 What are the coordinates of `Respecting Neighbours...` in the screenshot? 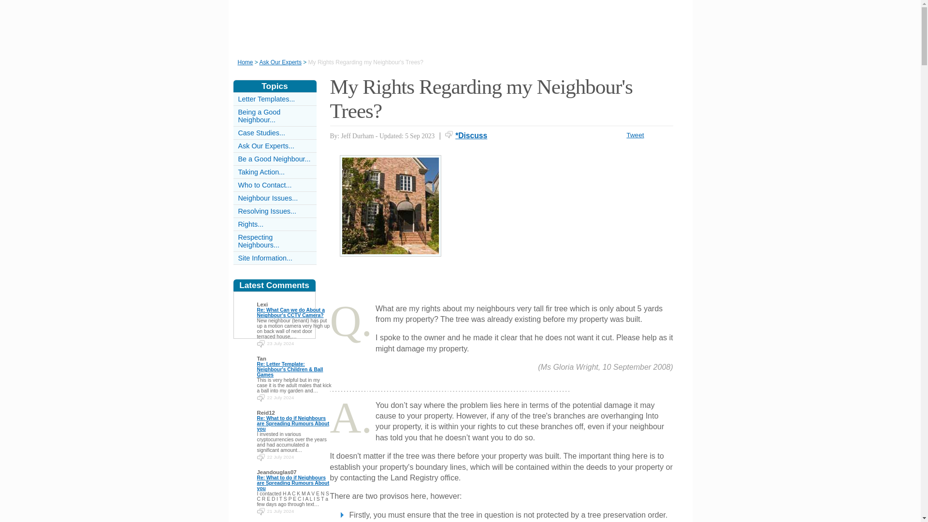 It's located at (258, 241).